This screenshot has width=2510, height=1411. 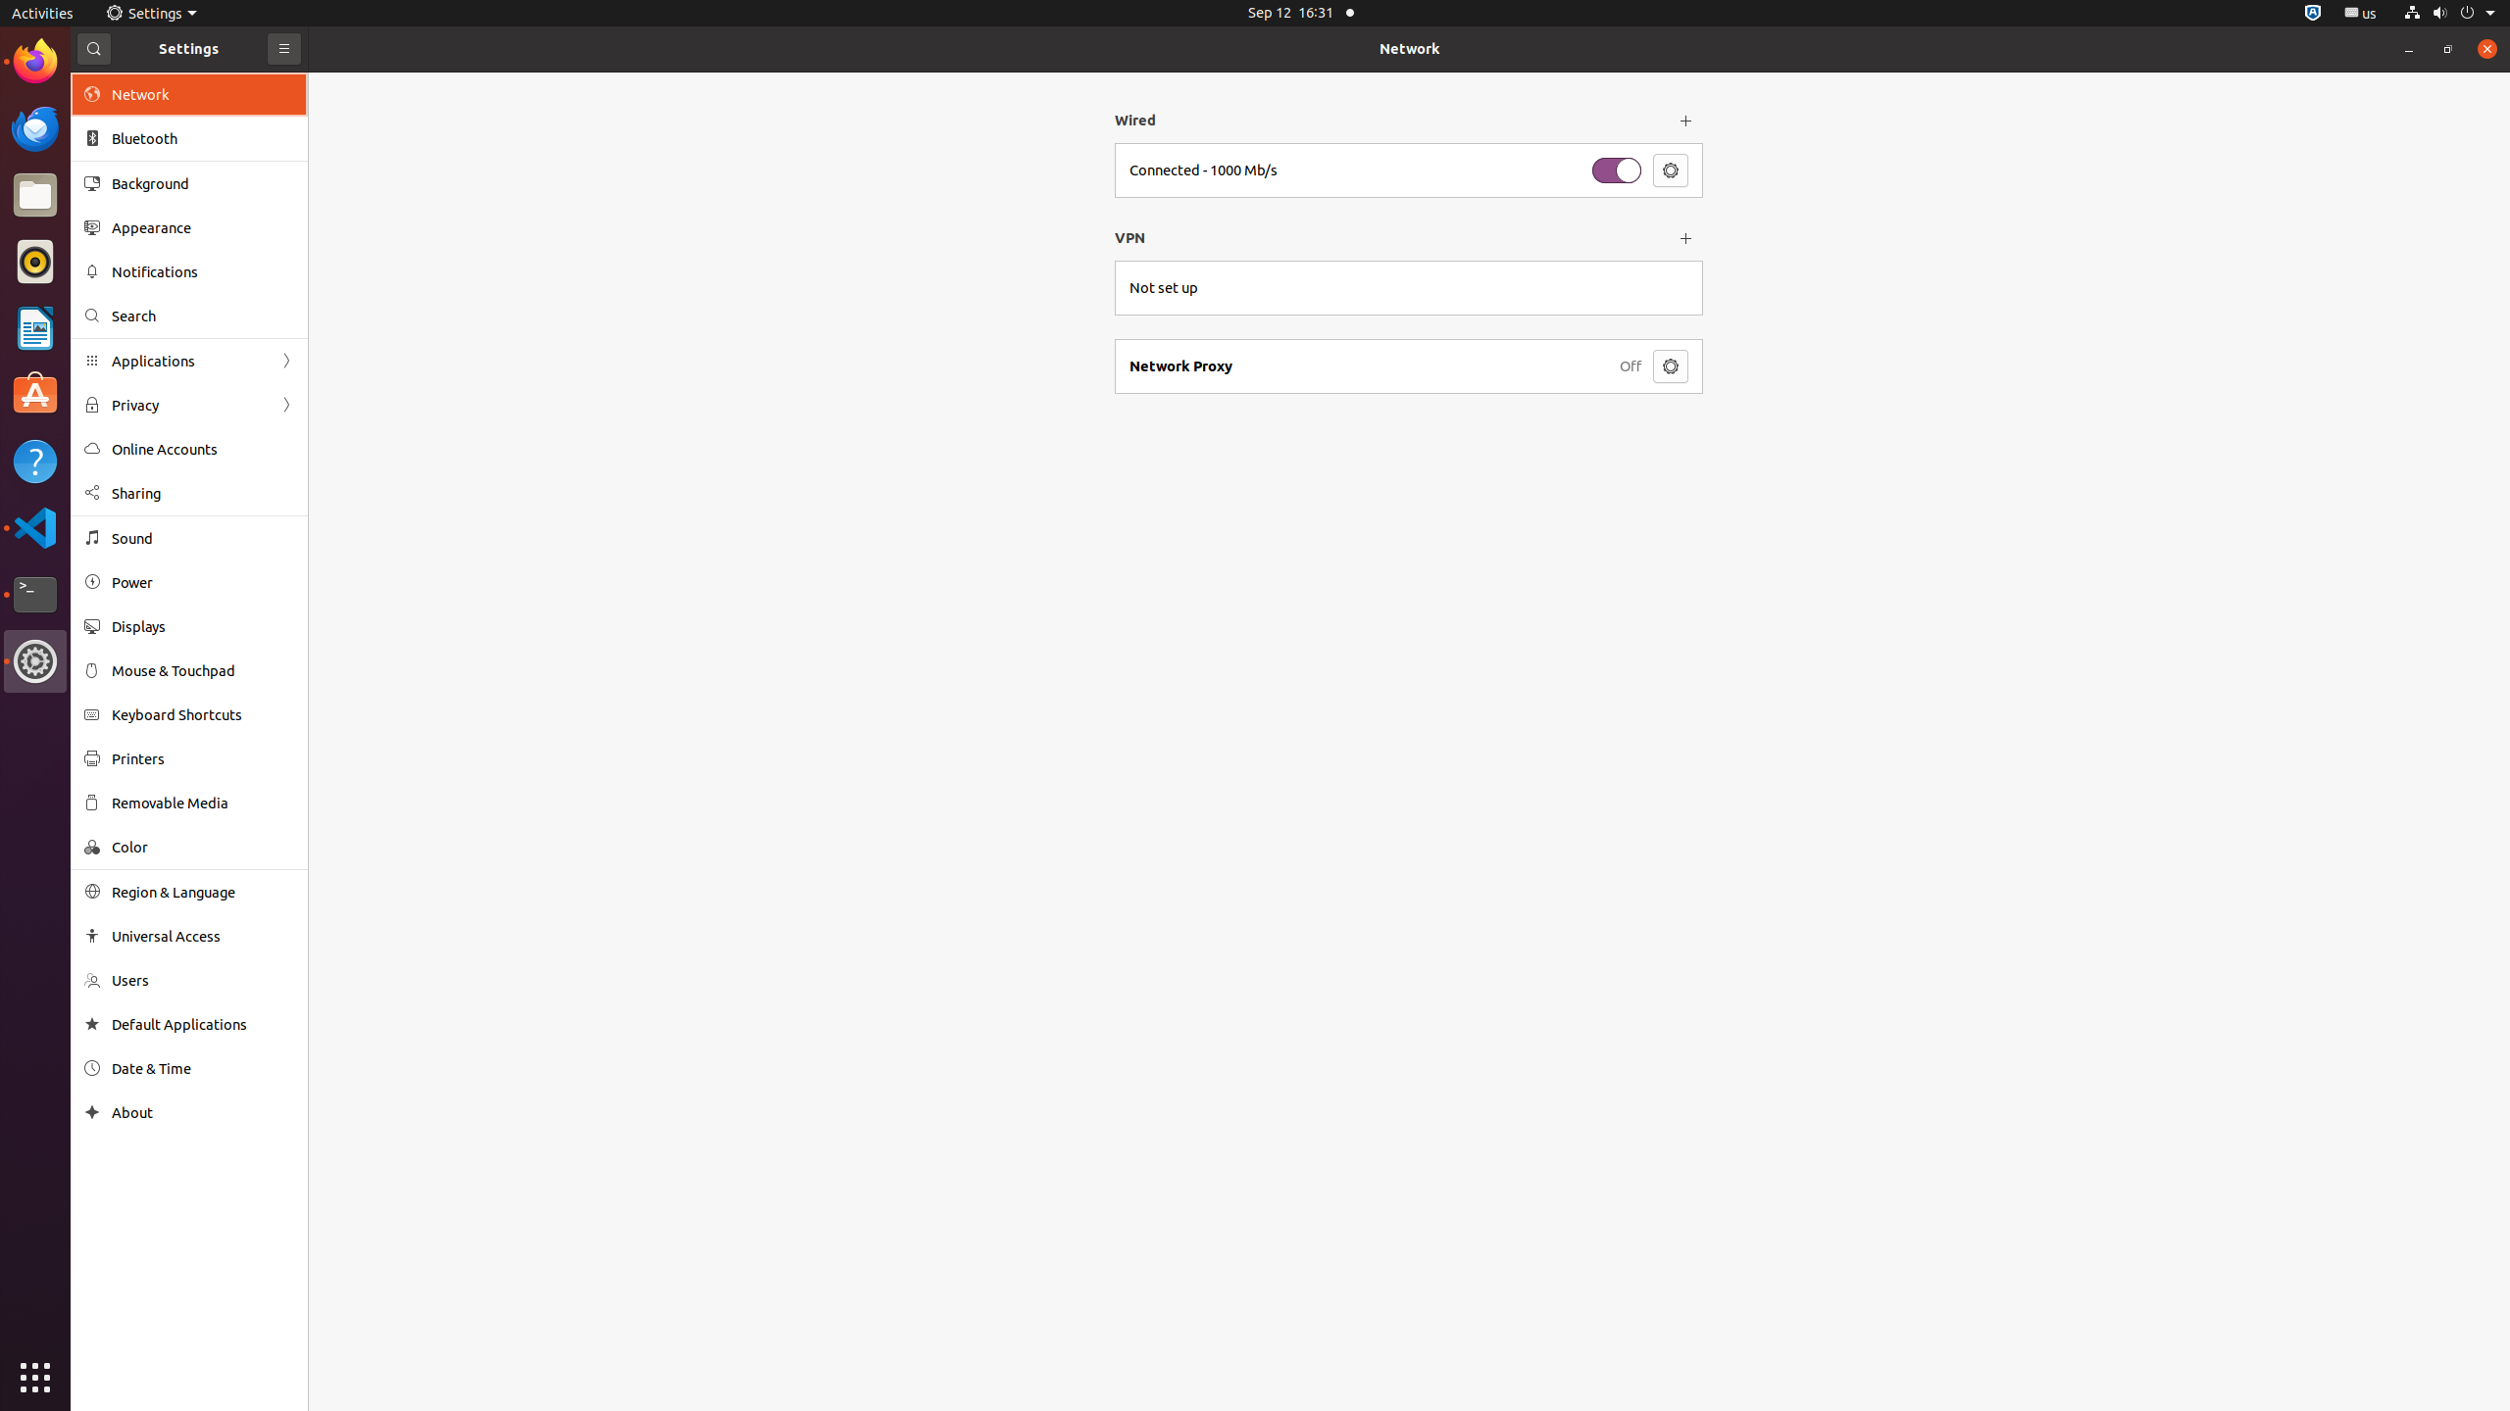 I want to click on Minimize, so click(x=2409, y=49).